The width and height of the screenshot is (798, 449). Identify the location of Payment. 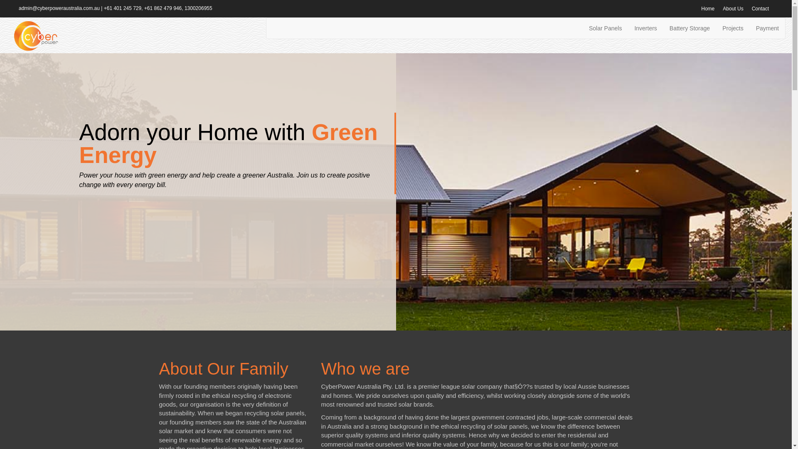
(767, 28).